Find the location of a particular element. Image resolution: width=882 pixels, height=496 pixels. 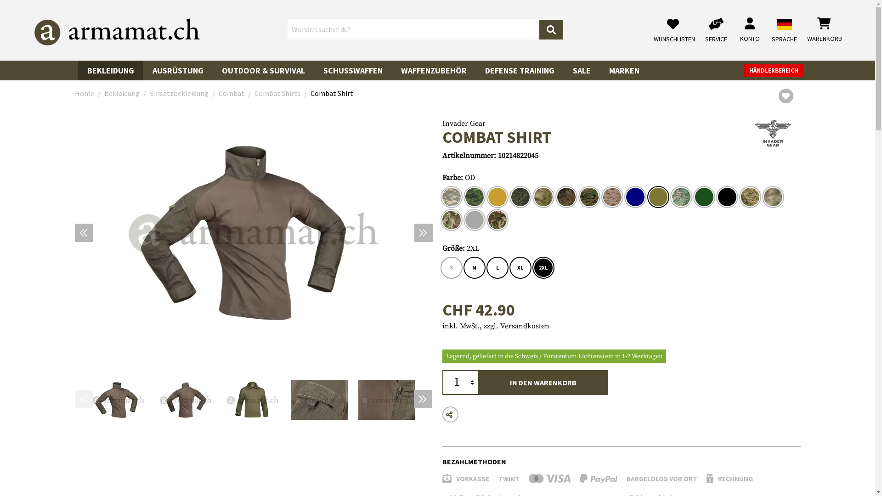

Flecktarn is located at coordinates (566, 197).